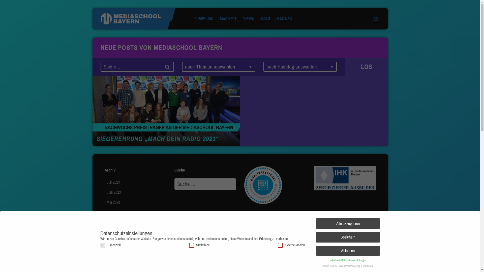 Image resolution: width=484 pixels, height=272 pixels. I want to click on Juli 2022, so click(113, 243).